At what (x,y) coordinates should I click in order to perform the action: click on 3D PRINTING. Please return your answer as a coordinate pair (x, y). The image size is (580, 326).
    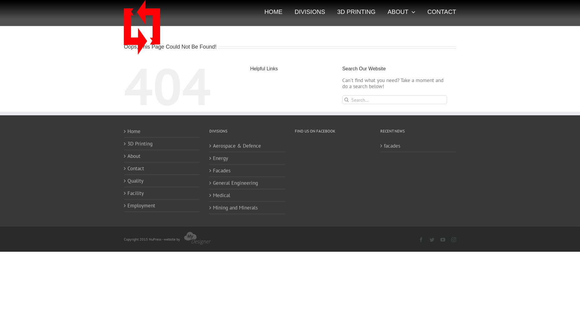
    Looking at the image, I should click on (356, 12).